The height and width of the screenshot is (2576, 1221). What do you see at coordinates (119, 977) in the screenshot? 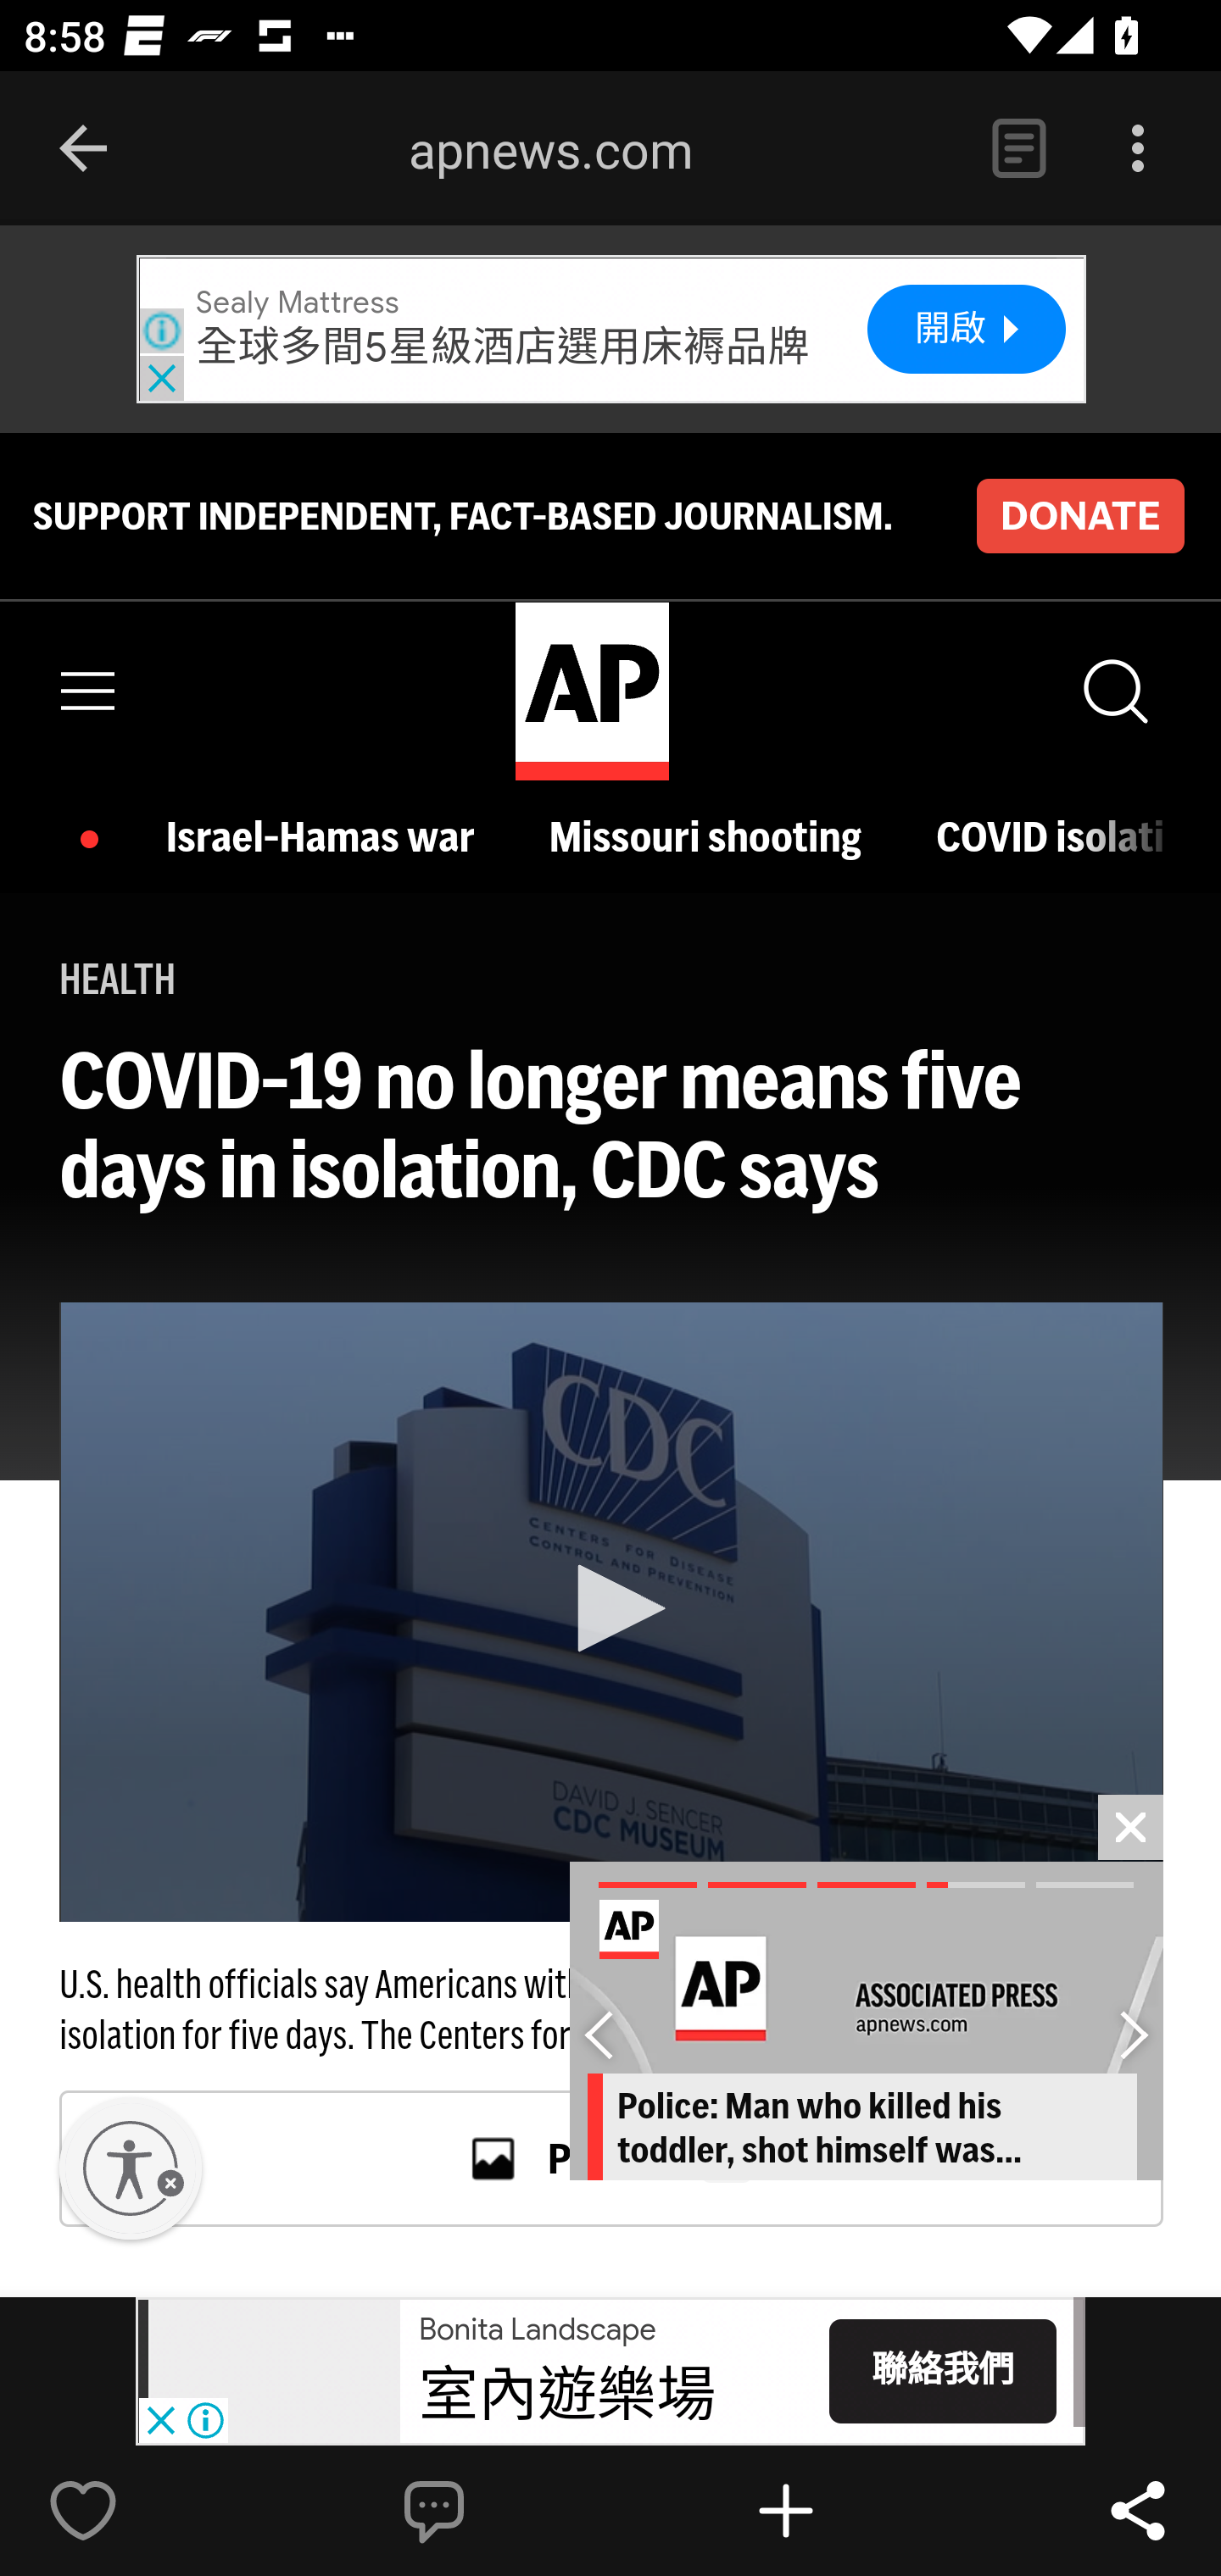
I see `HEALTH` at bounding box center [119, 977].